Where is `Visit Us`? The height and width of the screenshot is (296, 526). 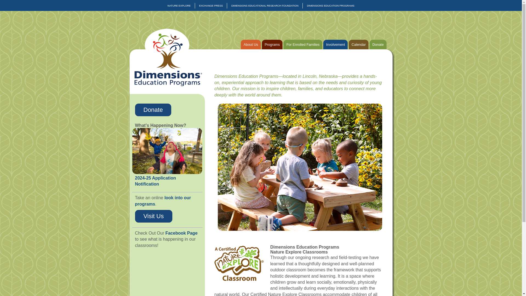
Visit Us is located at coordinates (153, 216).